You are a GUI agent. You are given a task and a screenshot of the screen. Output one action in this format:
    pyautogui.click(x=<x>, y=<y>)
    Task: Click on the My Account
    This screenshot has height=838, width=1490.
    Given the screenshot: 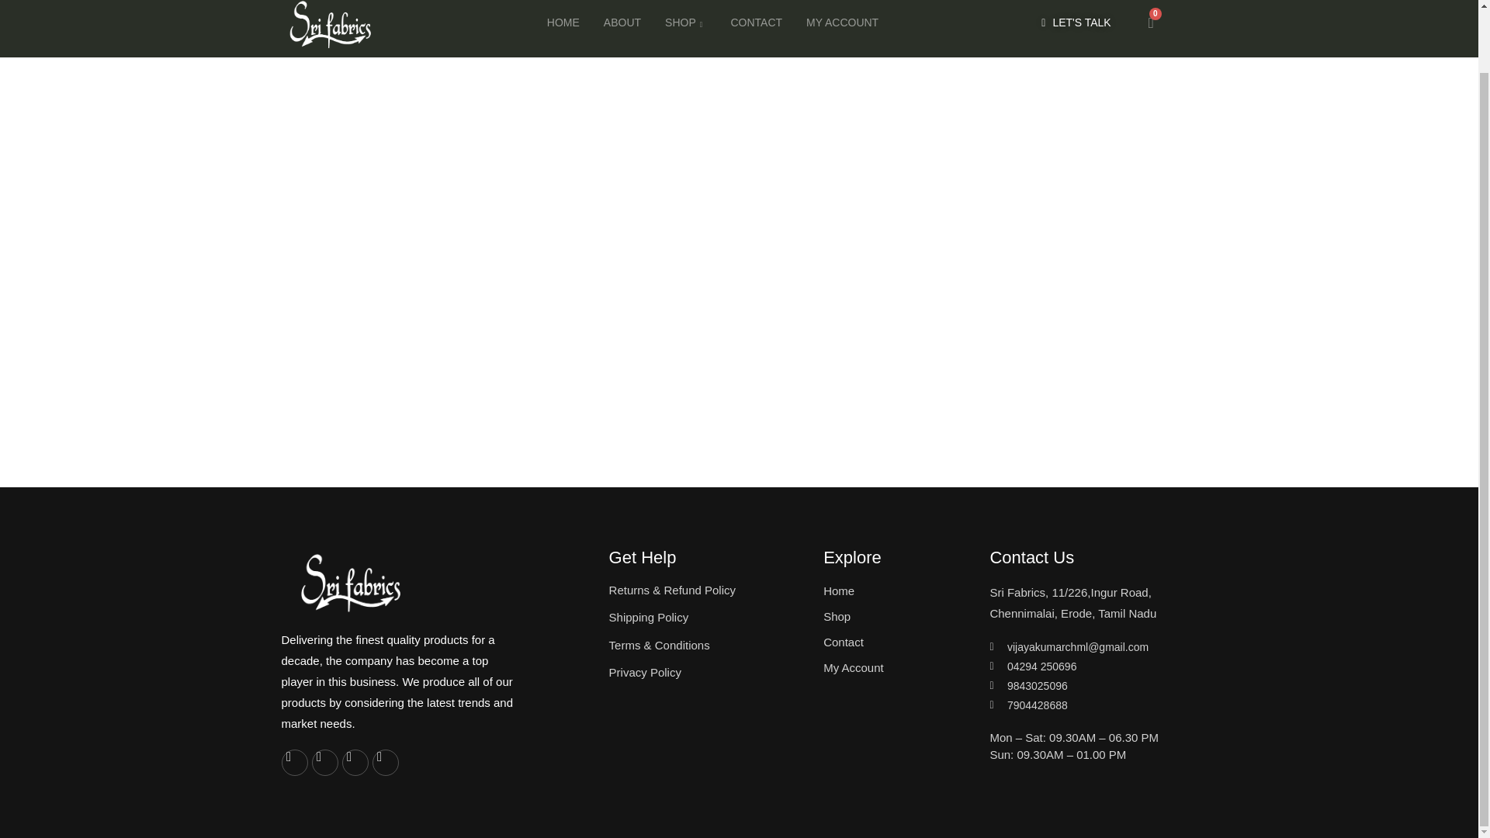 What is the action you would take?
    pyautogui.click(x=894, y=667)
    